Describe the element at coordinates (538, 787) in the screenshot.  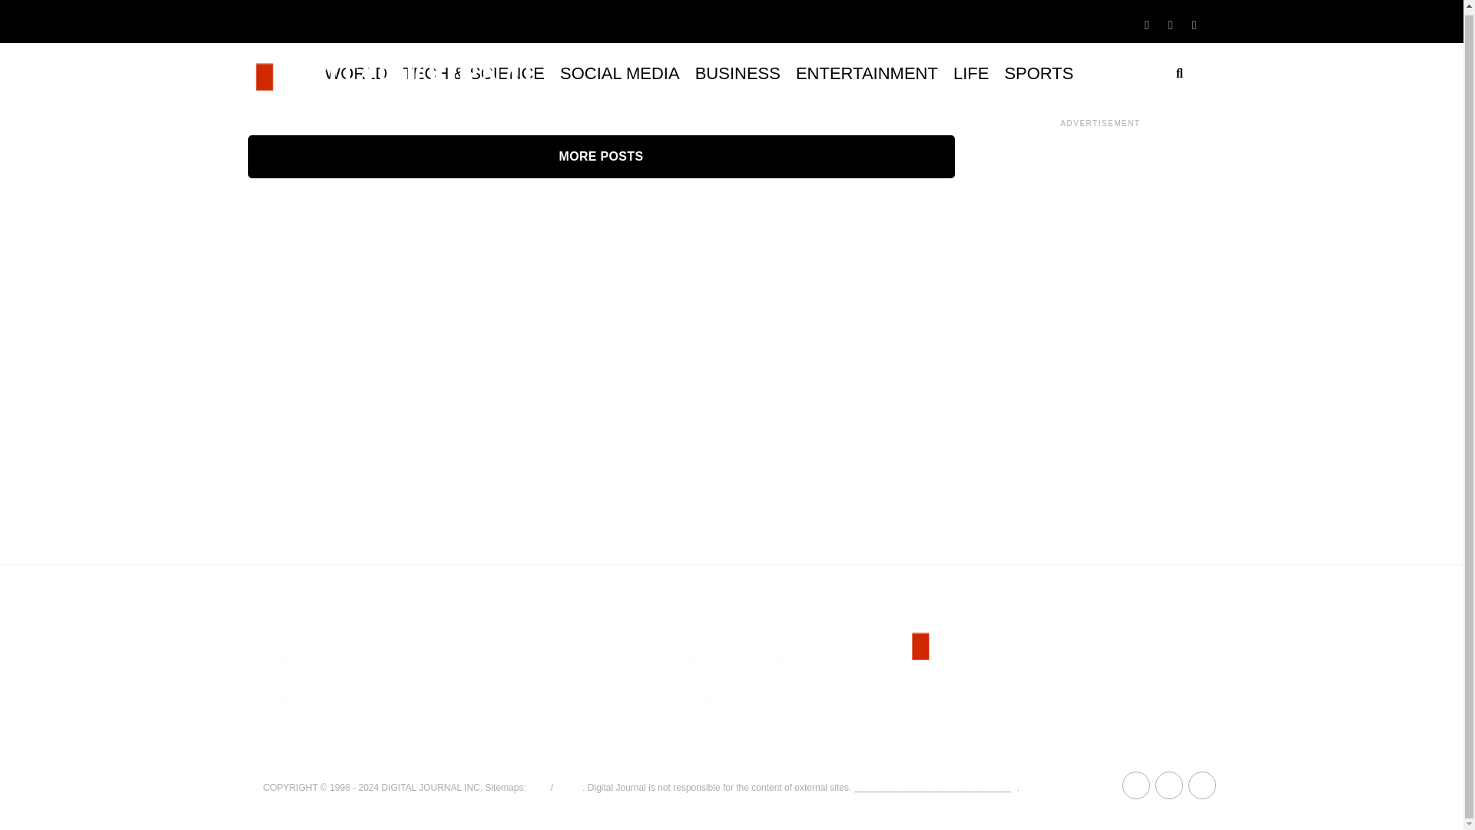
I see `XML` at that location.